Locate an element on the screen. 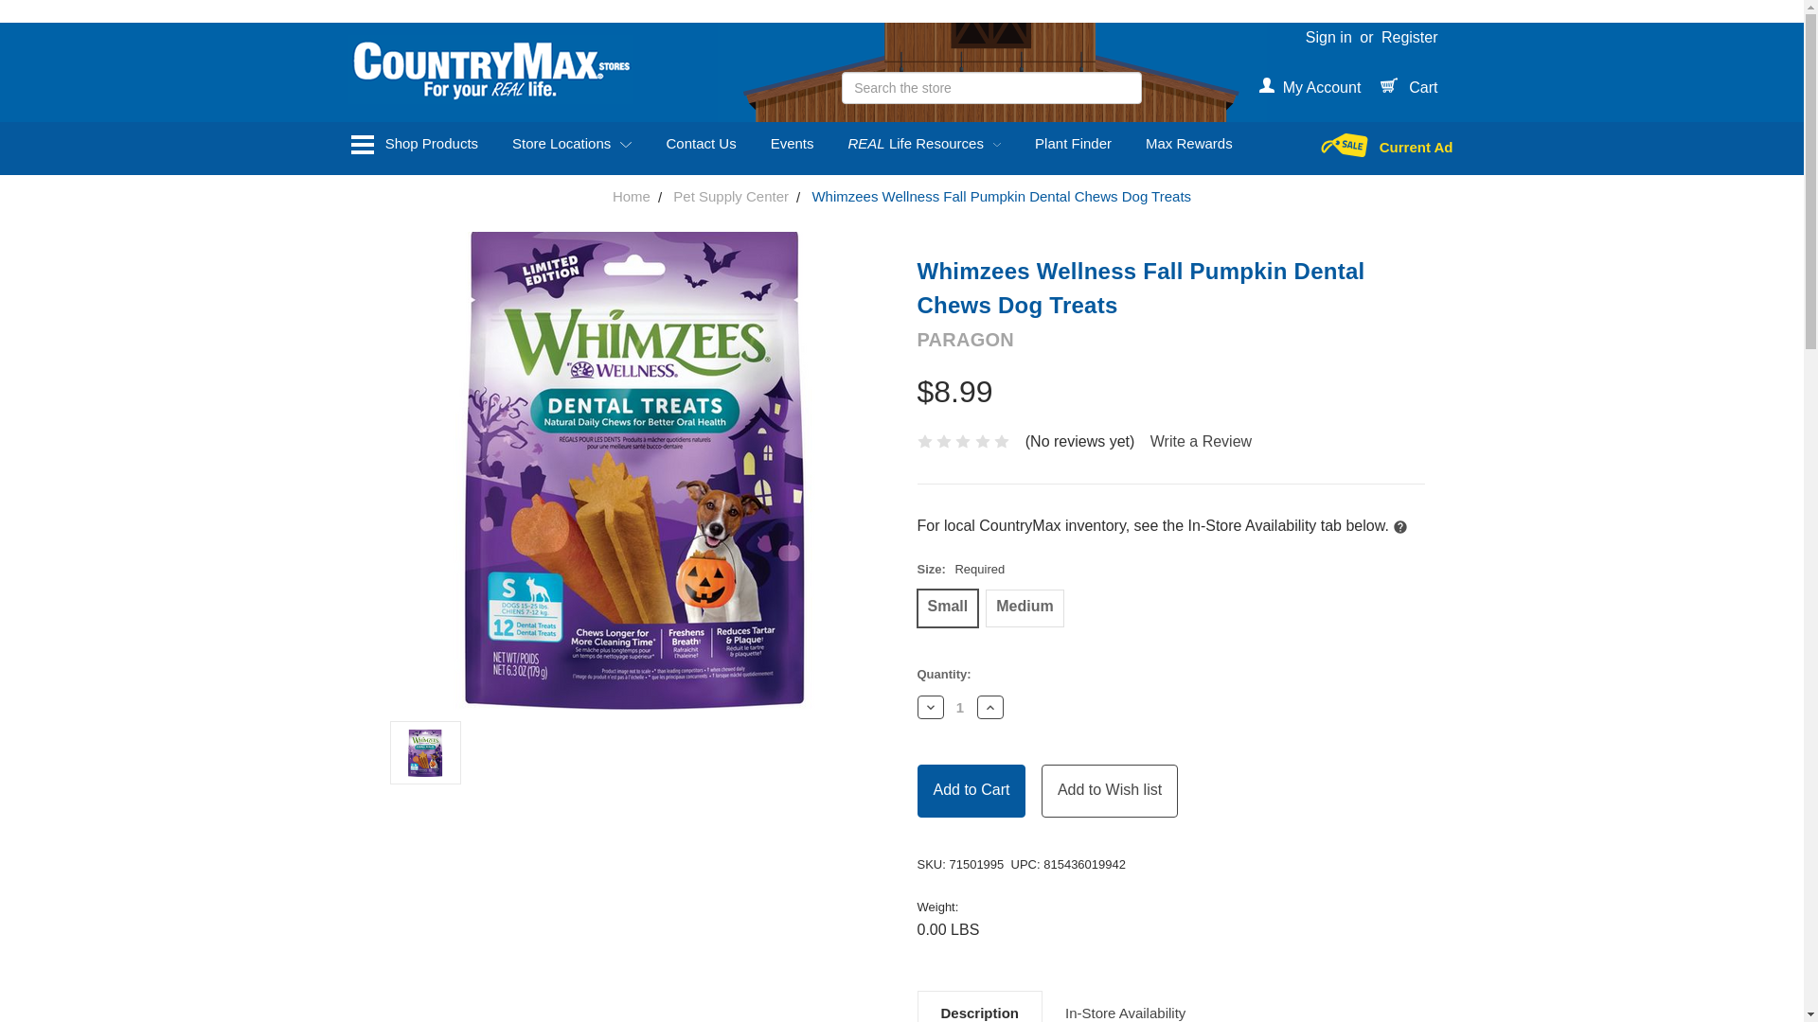 The image size is (1818, 1022). Shop Products is located at coordinates (413, 144).